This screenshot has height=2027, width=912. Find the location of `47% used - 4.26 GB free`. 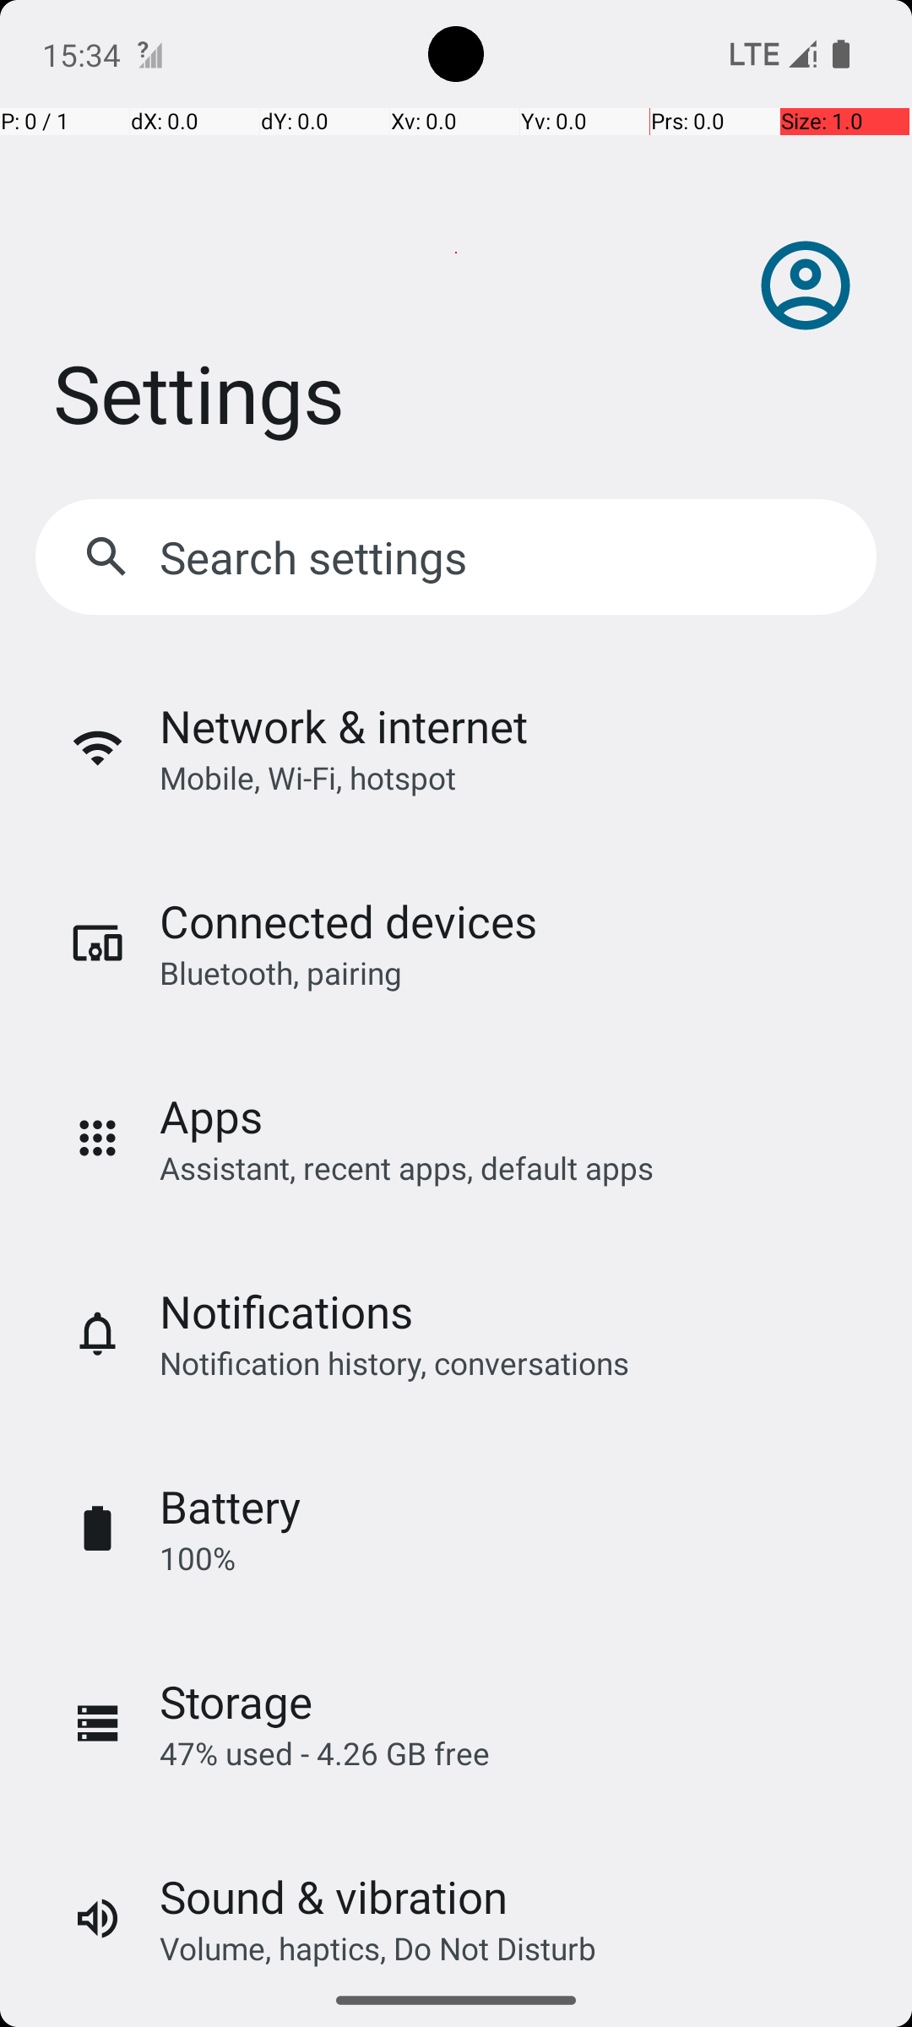

47% used - 4.26 GB free is located at coordinates (324, 1753).